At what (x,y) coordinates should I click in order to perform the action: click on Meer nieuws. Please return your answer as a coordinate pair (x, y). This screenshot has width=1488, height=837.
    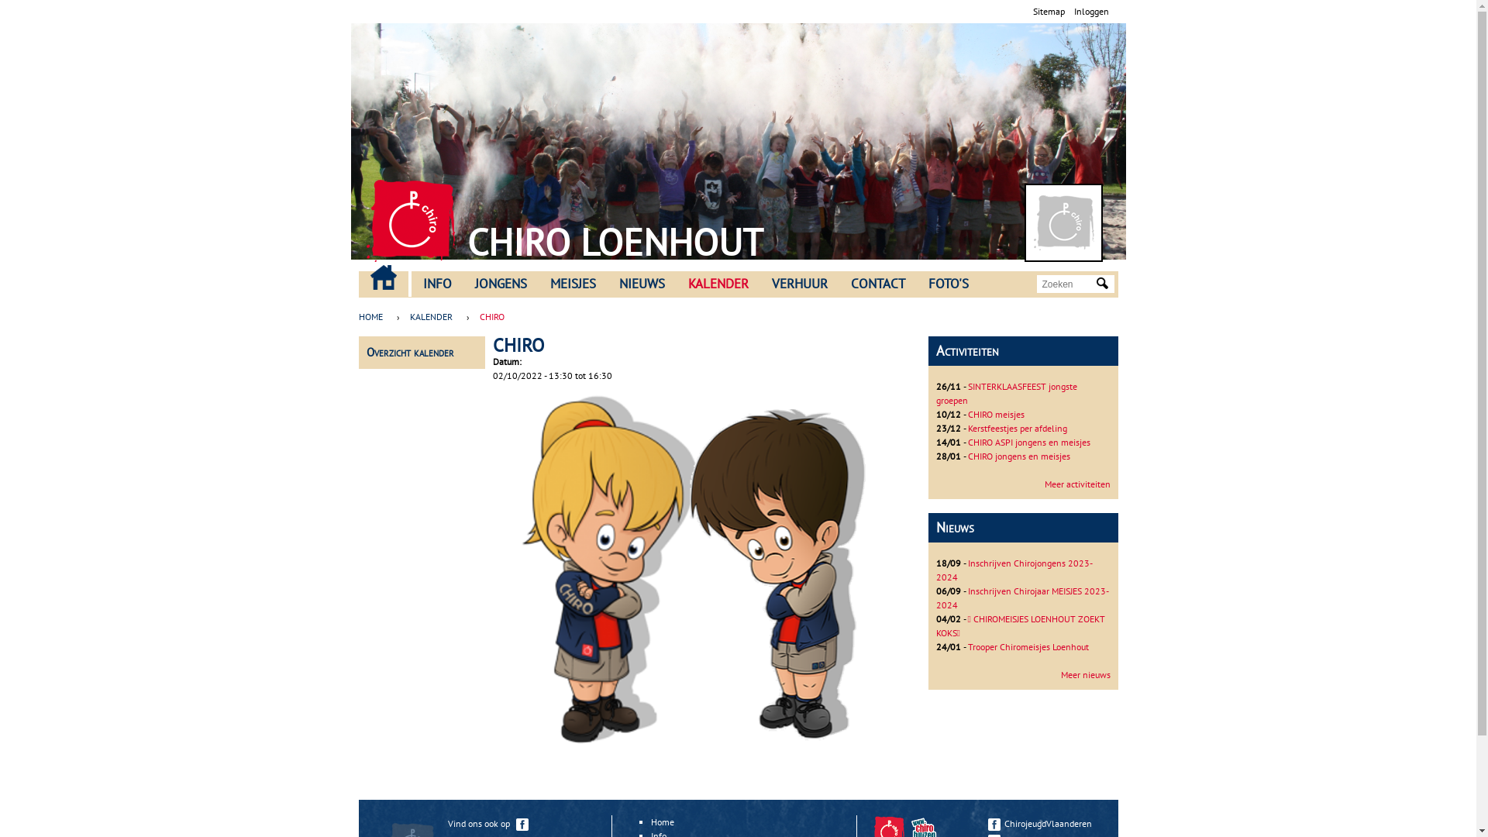
    Looking at the image, I should click on (1085, 674).